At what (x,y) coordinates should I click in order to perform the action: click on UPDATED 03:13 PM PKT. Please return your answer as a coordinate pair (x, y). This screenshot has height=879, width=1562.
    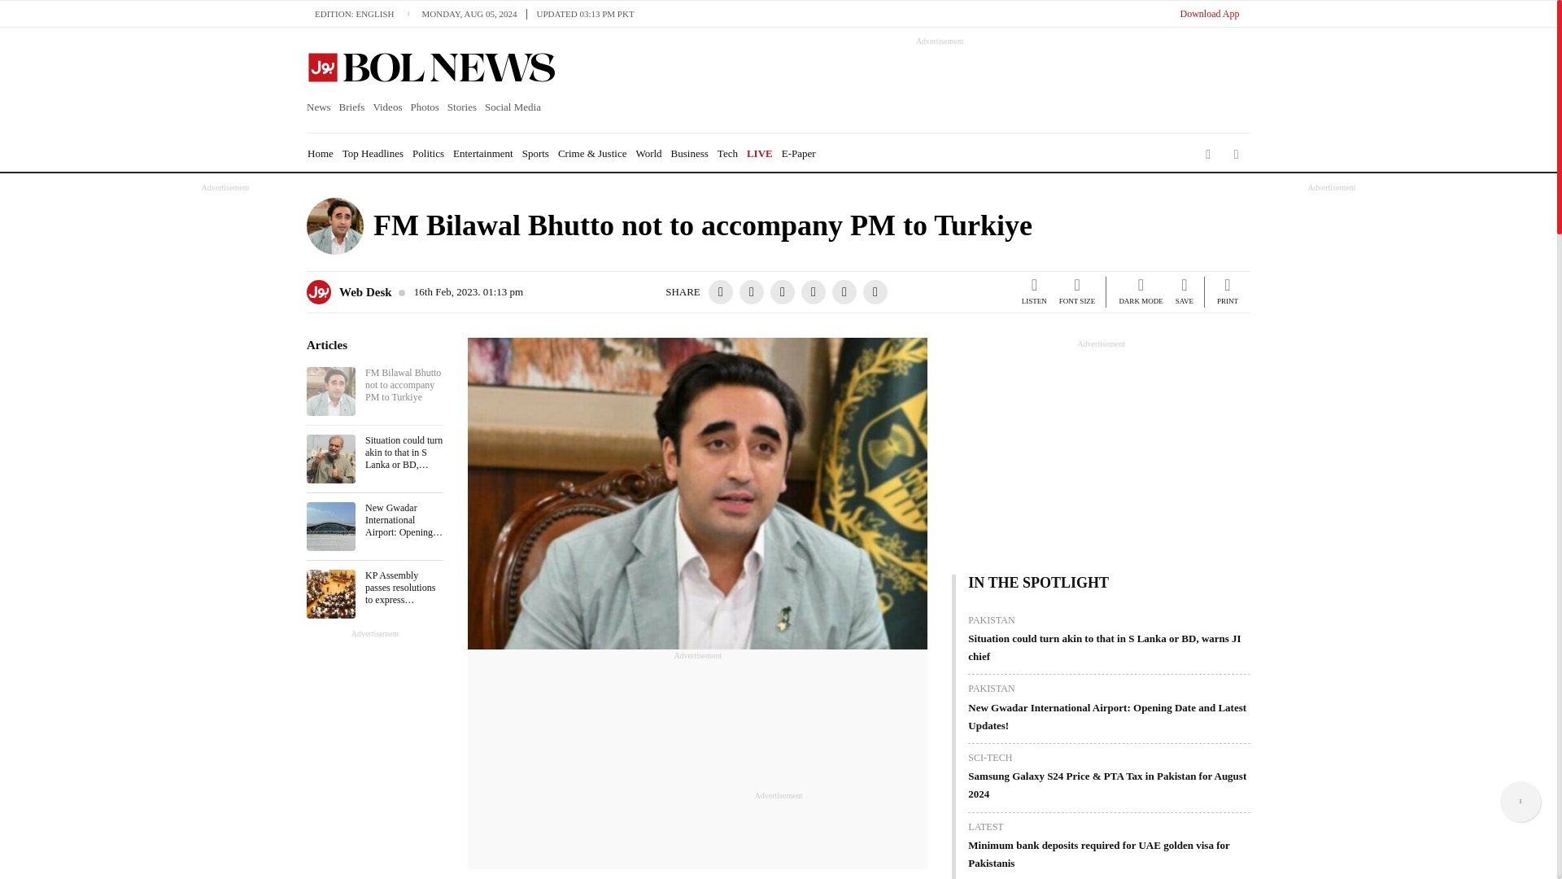
    Looking at the image, I should click on (586, 13).